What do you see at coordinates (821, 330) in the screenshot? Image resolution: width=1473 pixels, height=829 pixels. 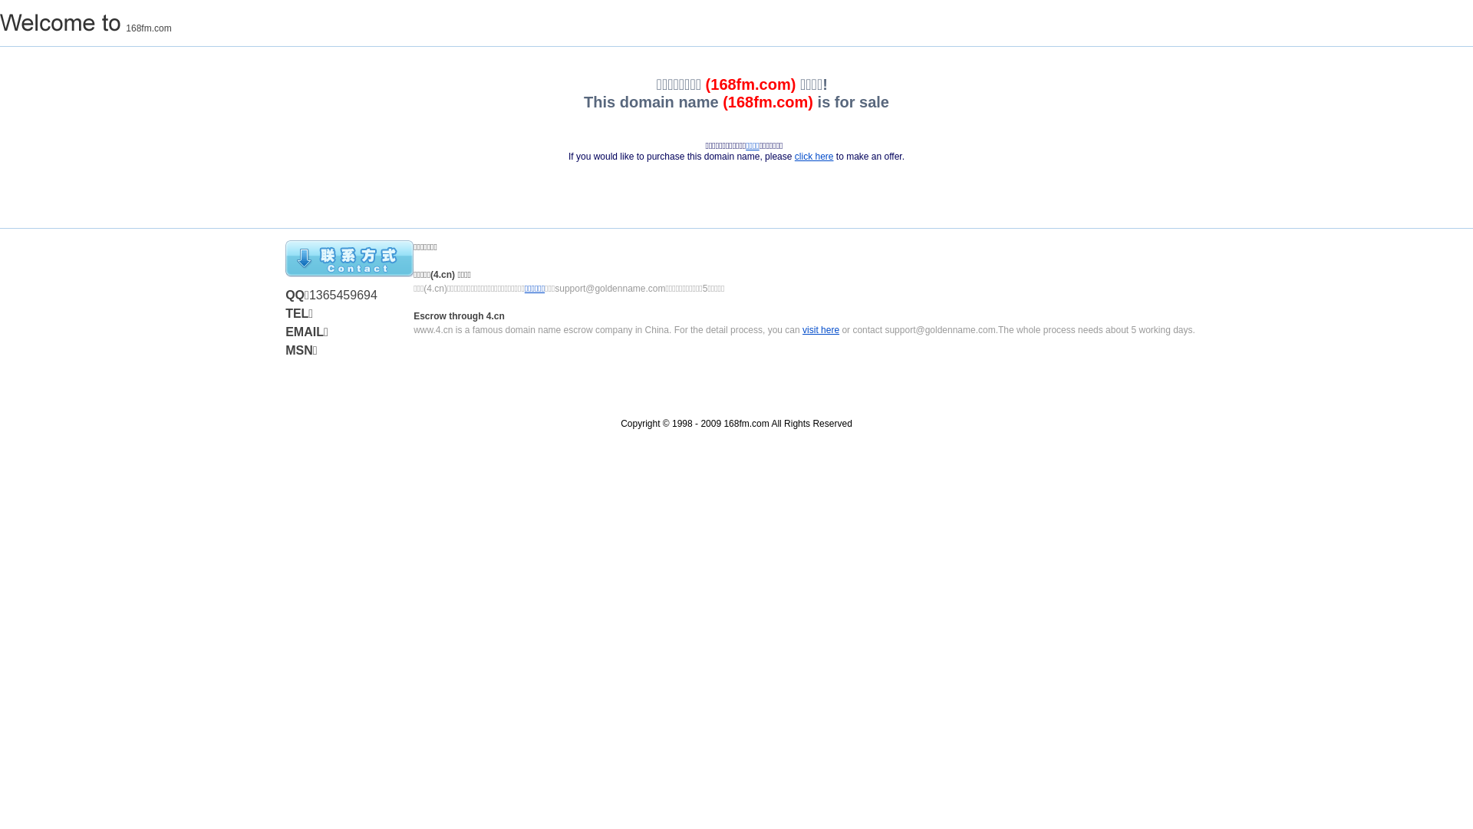 I see `visit here` at bounding box center [821, 330].